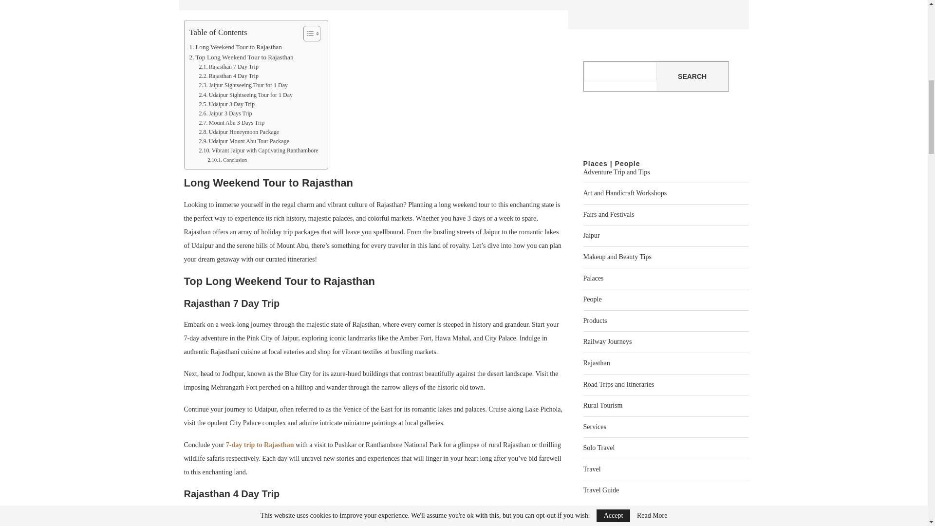 The image size is (935, 526). I want to click on Udaipur Mount Abu Tour Package, so click(243, 141).